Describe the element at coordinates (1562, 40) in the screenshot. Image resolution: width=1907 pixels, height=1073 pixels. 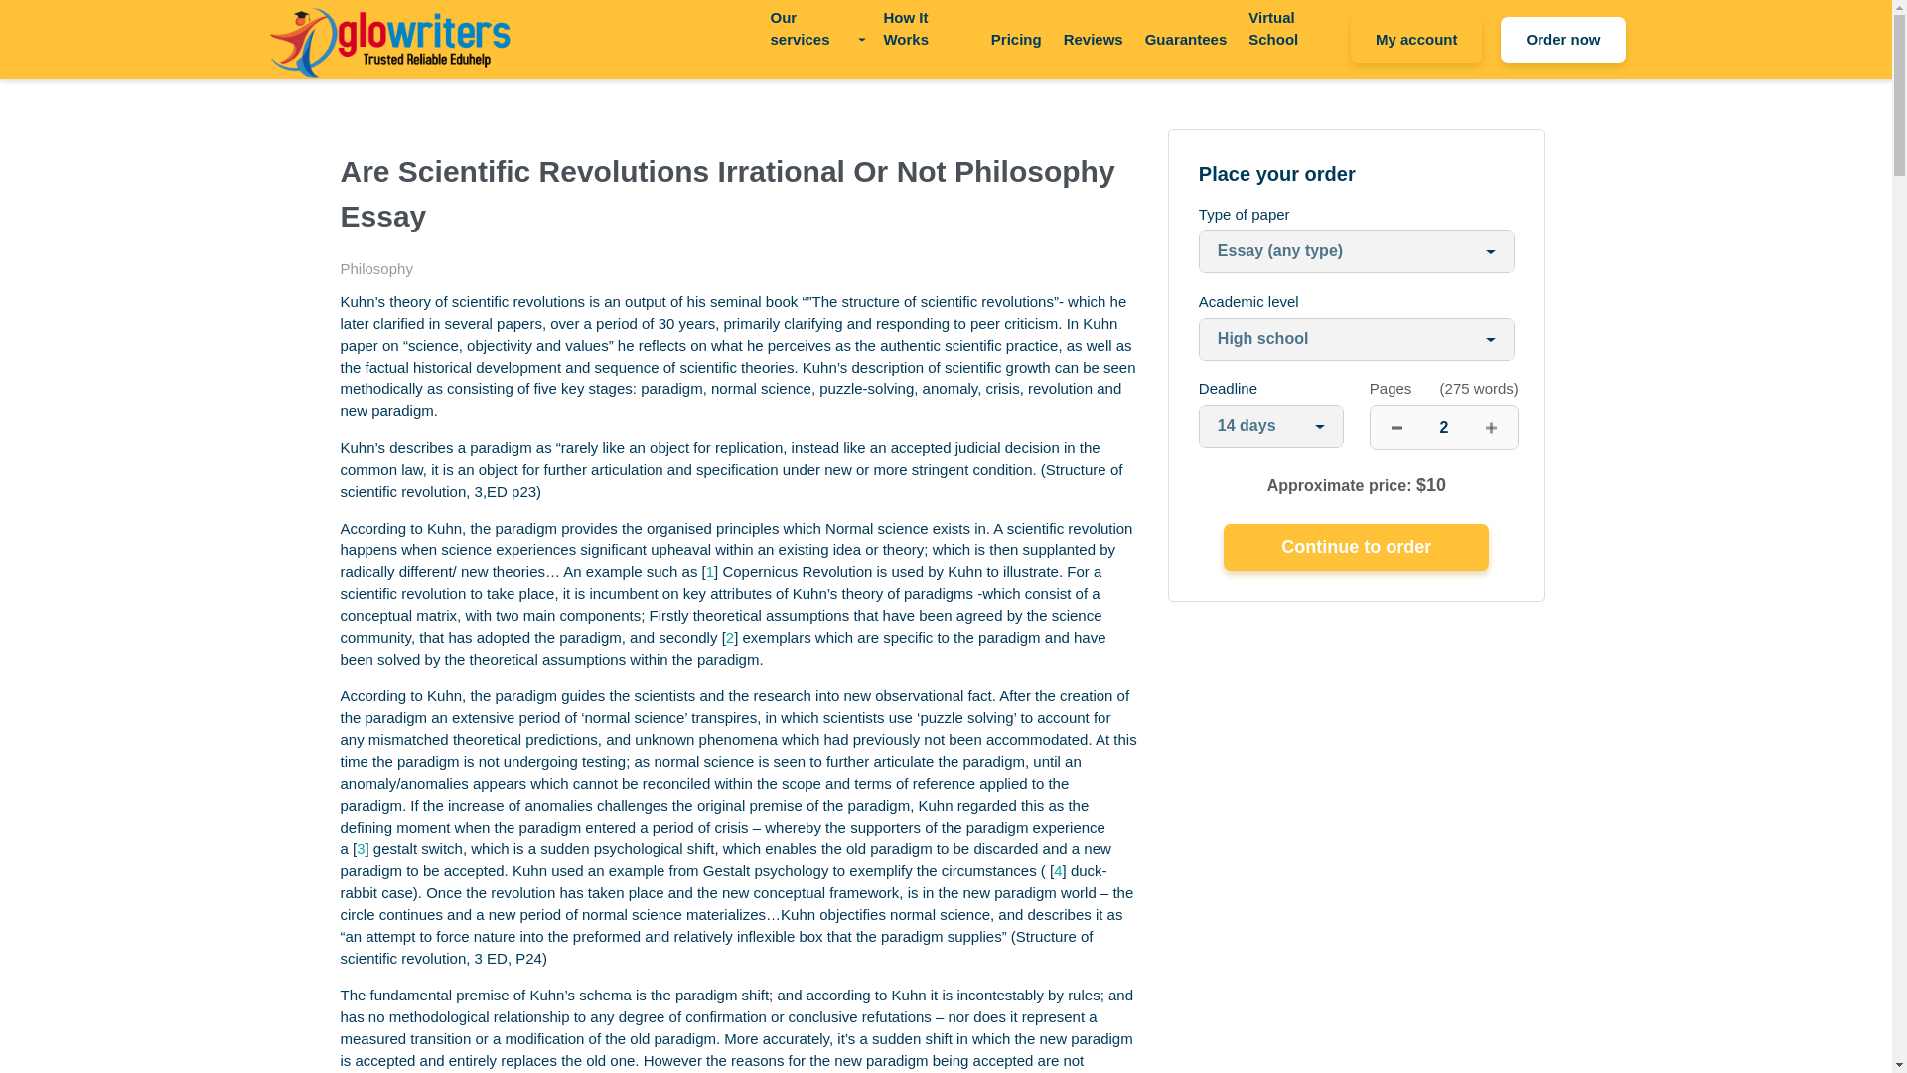
I see `Order now` at that location.